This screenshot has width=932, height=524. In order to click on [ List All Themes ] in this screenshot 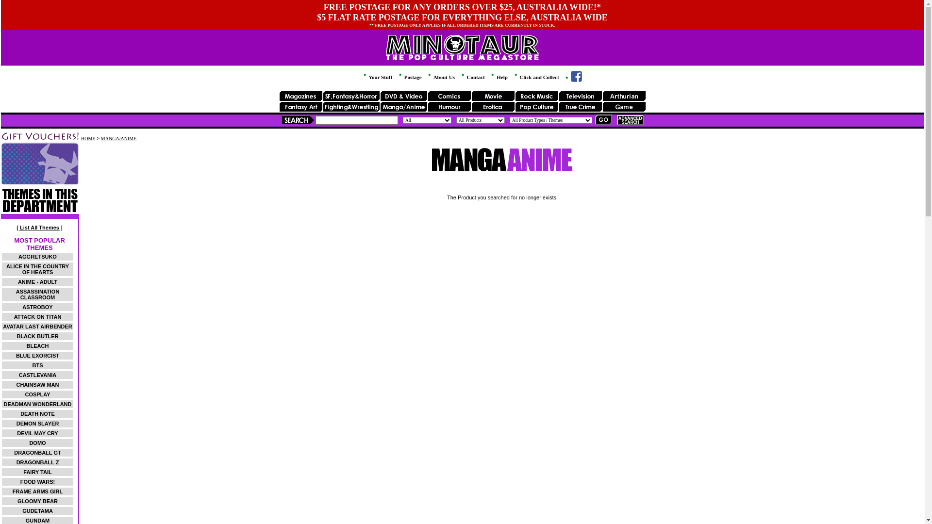, I will do `click(39, 228)`.